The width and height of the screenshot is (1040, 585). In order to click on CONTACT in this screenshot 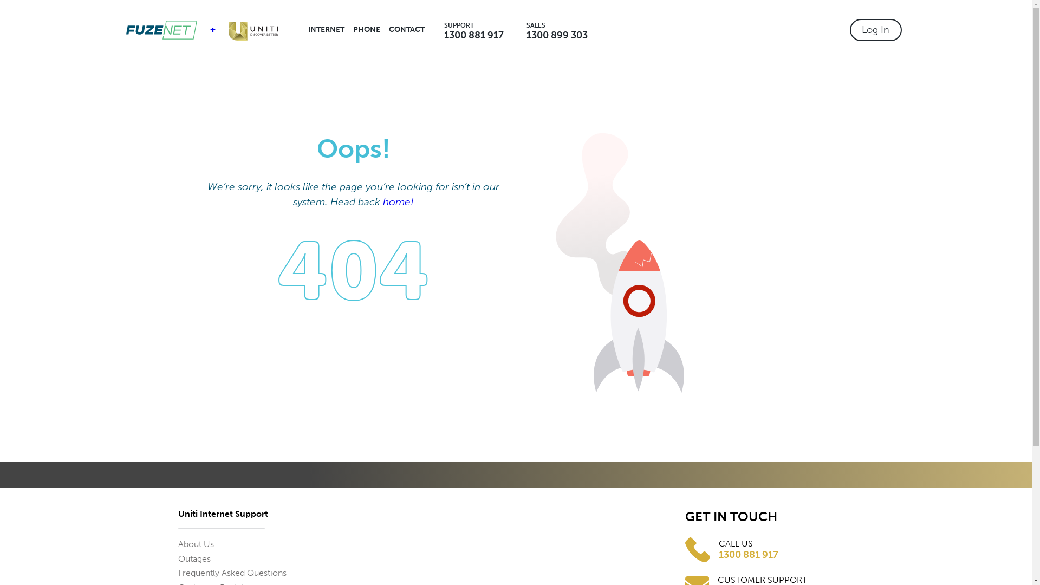, I will do `click(407, 30)`.